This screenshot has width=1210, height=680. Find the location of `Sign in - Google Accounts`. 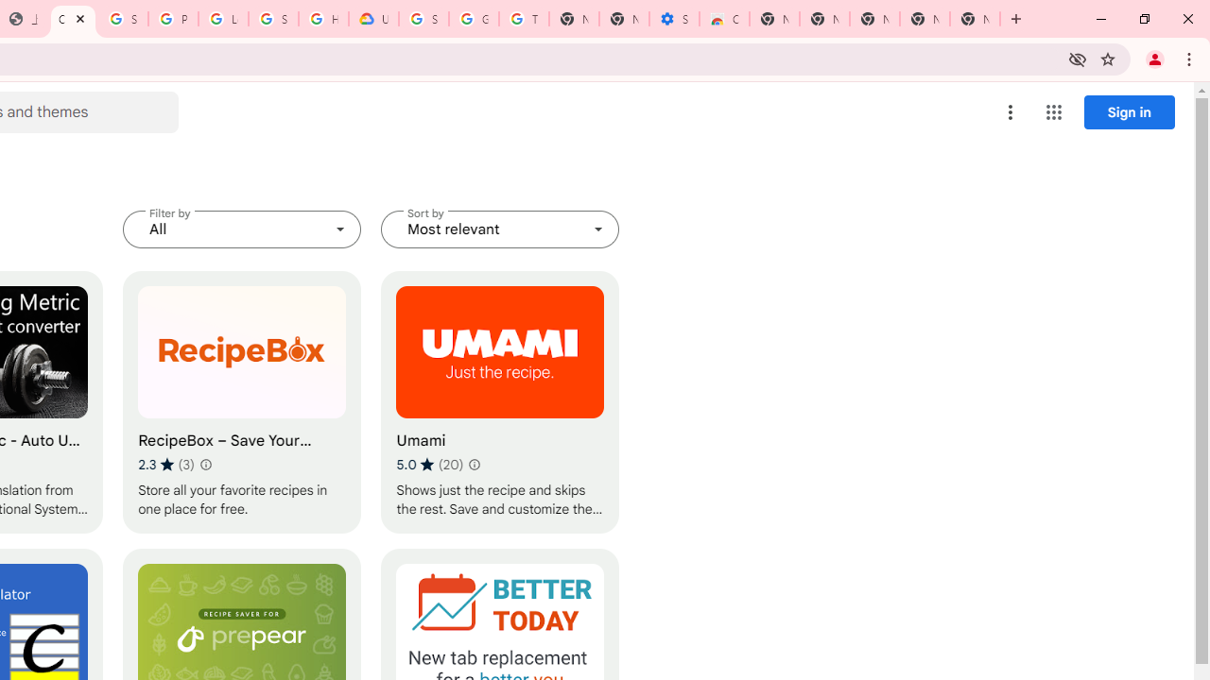

Sign in - Google Accounts is located at coordinates (123, 19).